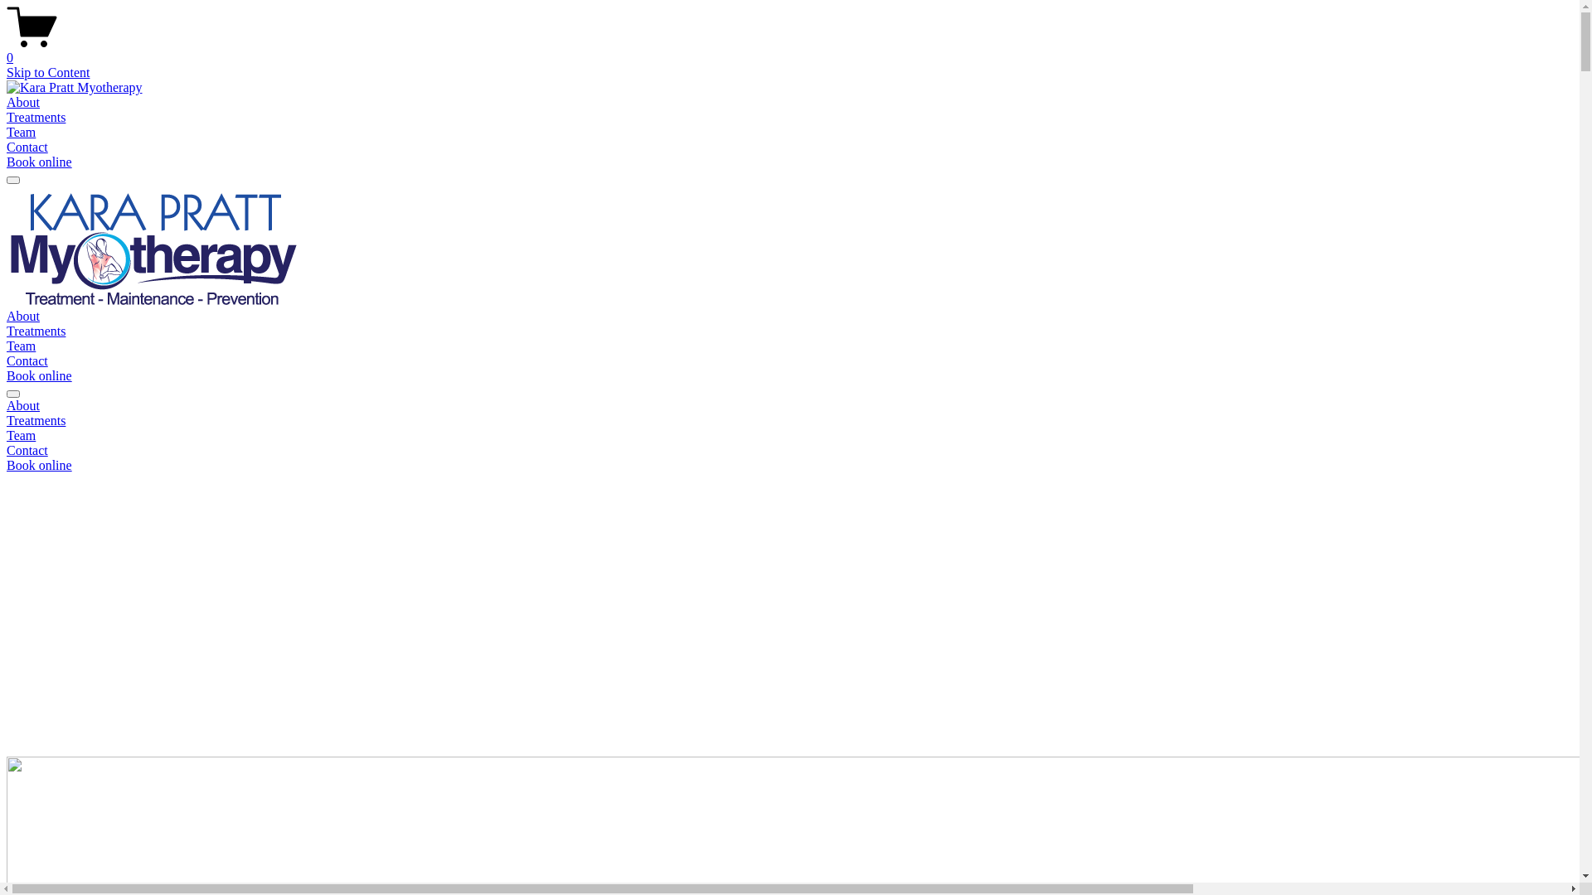  Describe the element at coordinates (40, 162) in the screenshot. I see `Book online` at that location.